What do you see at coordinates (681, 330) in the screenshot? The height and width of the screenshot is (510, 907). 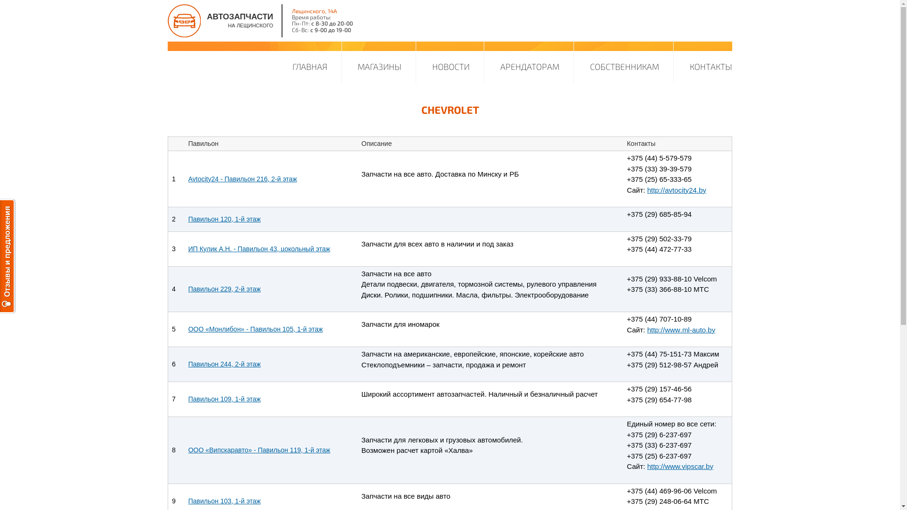 I see `http://www.ml-auto.by` at bounding box center [681, 330].